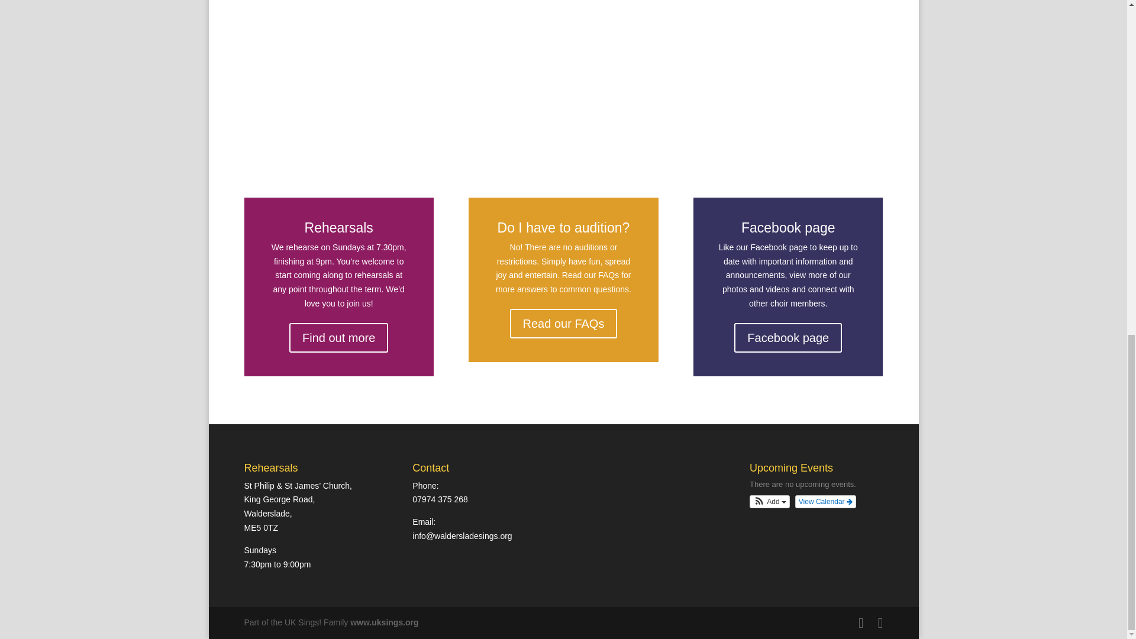  What do you see at coordinates (788, 338) in the screenshot?
I see `Facebook page` at bounding box center [788, 338].